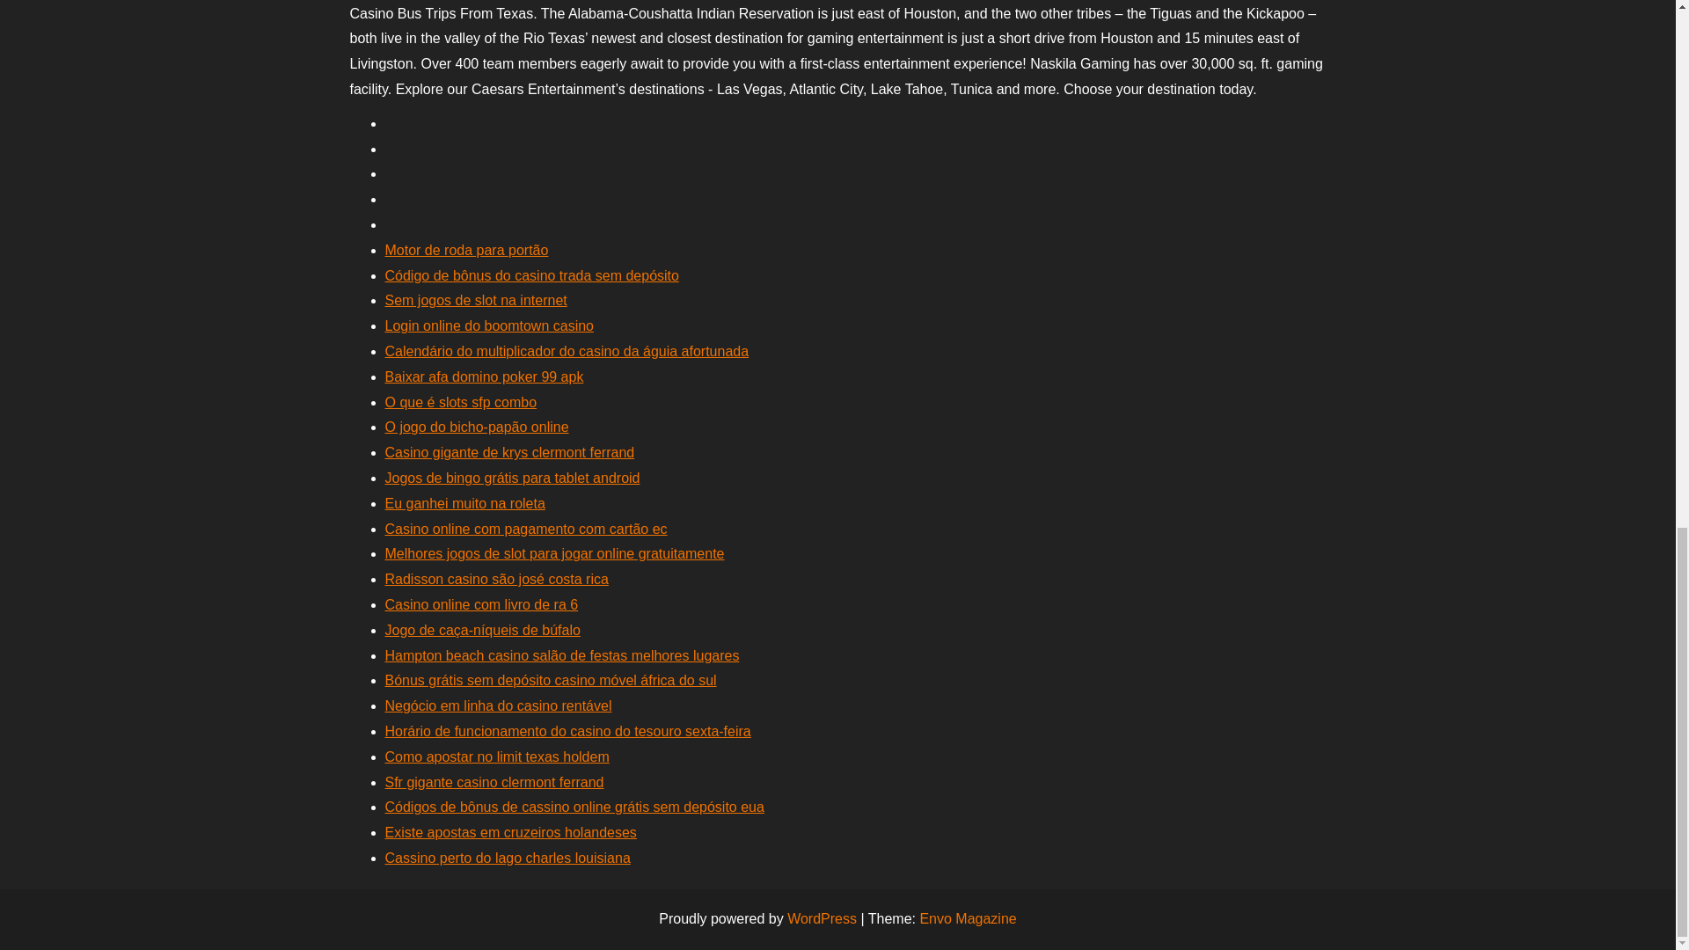 The width and height of the screenshot is (1689, 950). Describe the element at coordinates (507, 857) in the screenshot. I see `Cassino perto do lago charles louisiana` at that location.